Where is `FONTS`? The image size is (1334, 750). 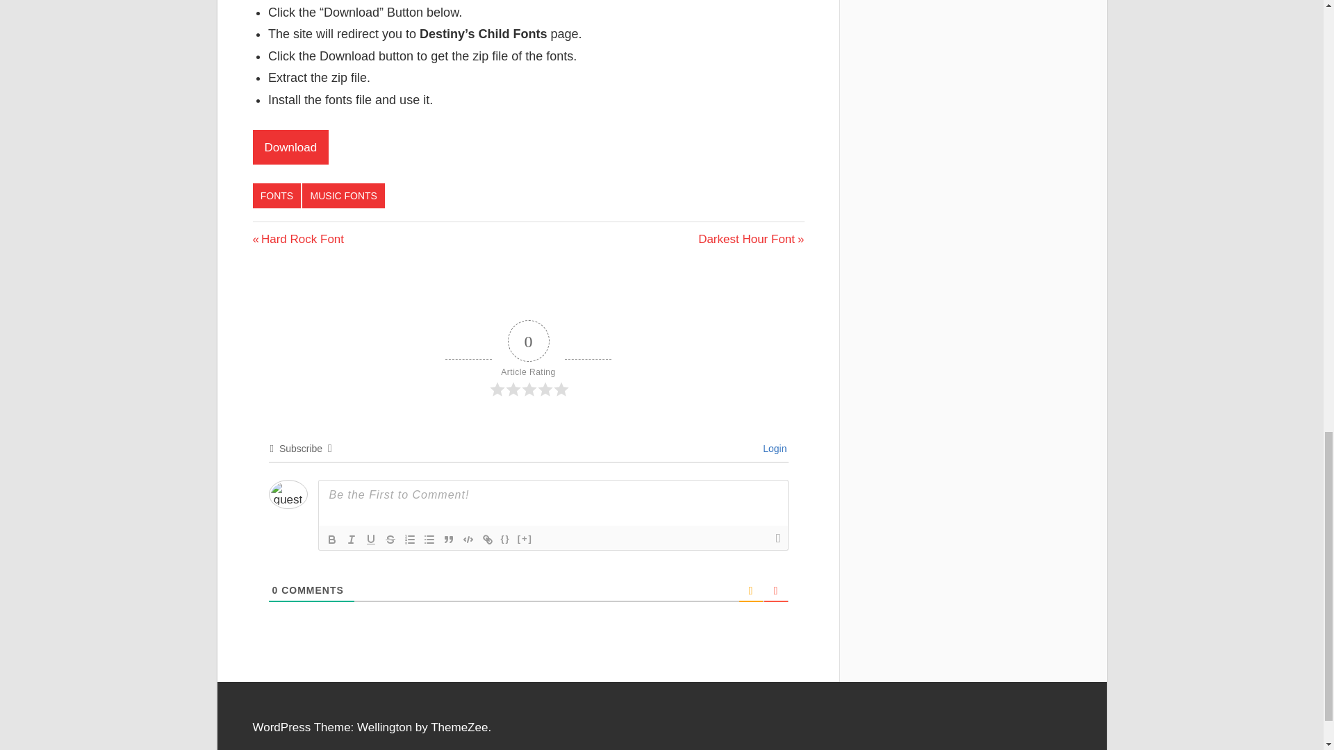 FONTS is located at coordinates (277, 196).